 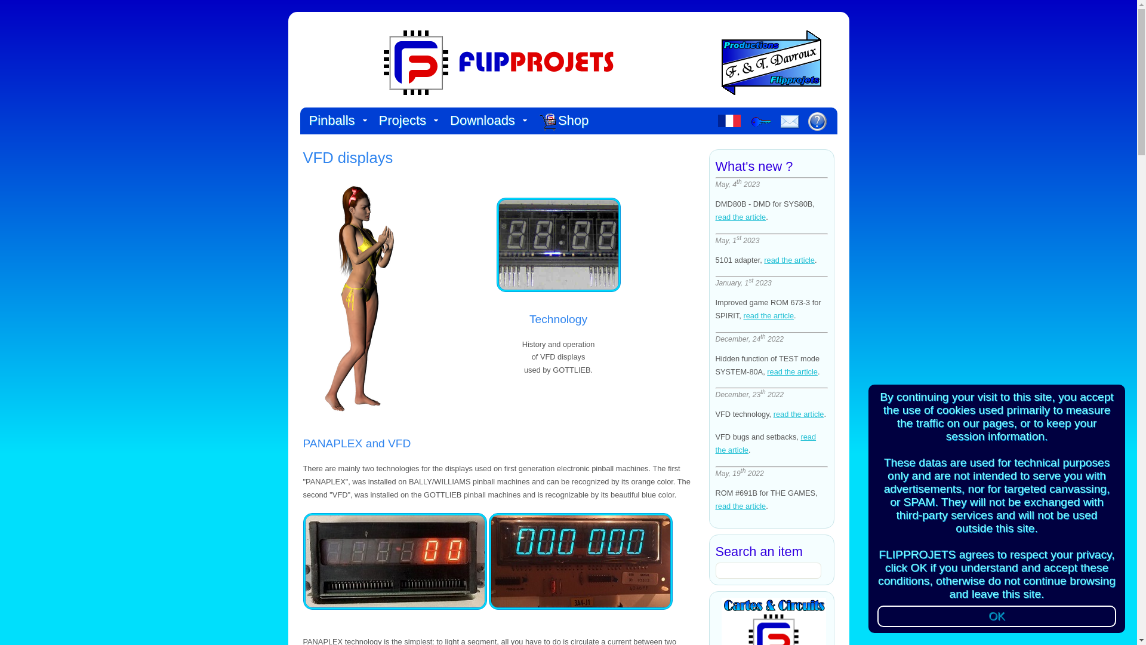 I want to click on read the article, so click(x=740, y=506).